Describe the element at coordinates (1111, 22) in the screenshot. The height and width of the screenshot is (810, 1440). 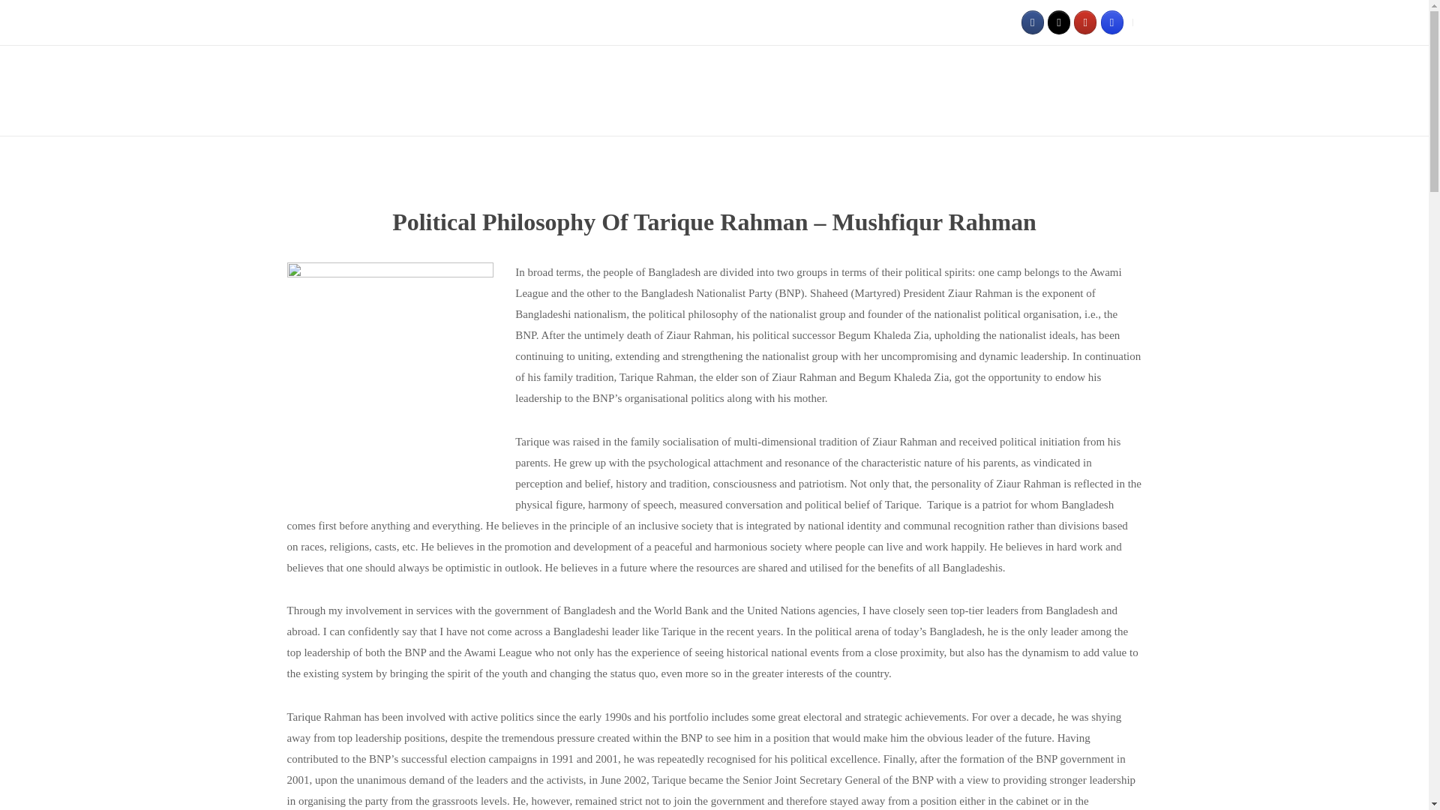
I see `tariquerahman.info on Instagram` at that location.